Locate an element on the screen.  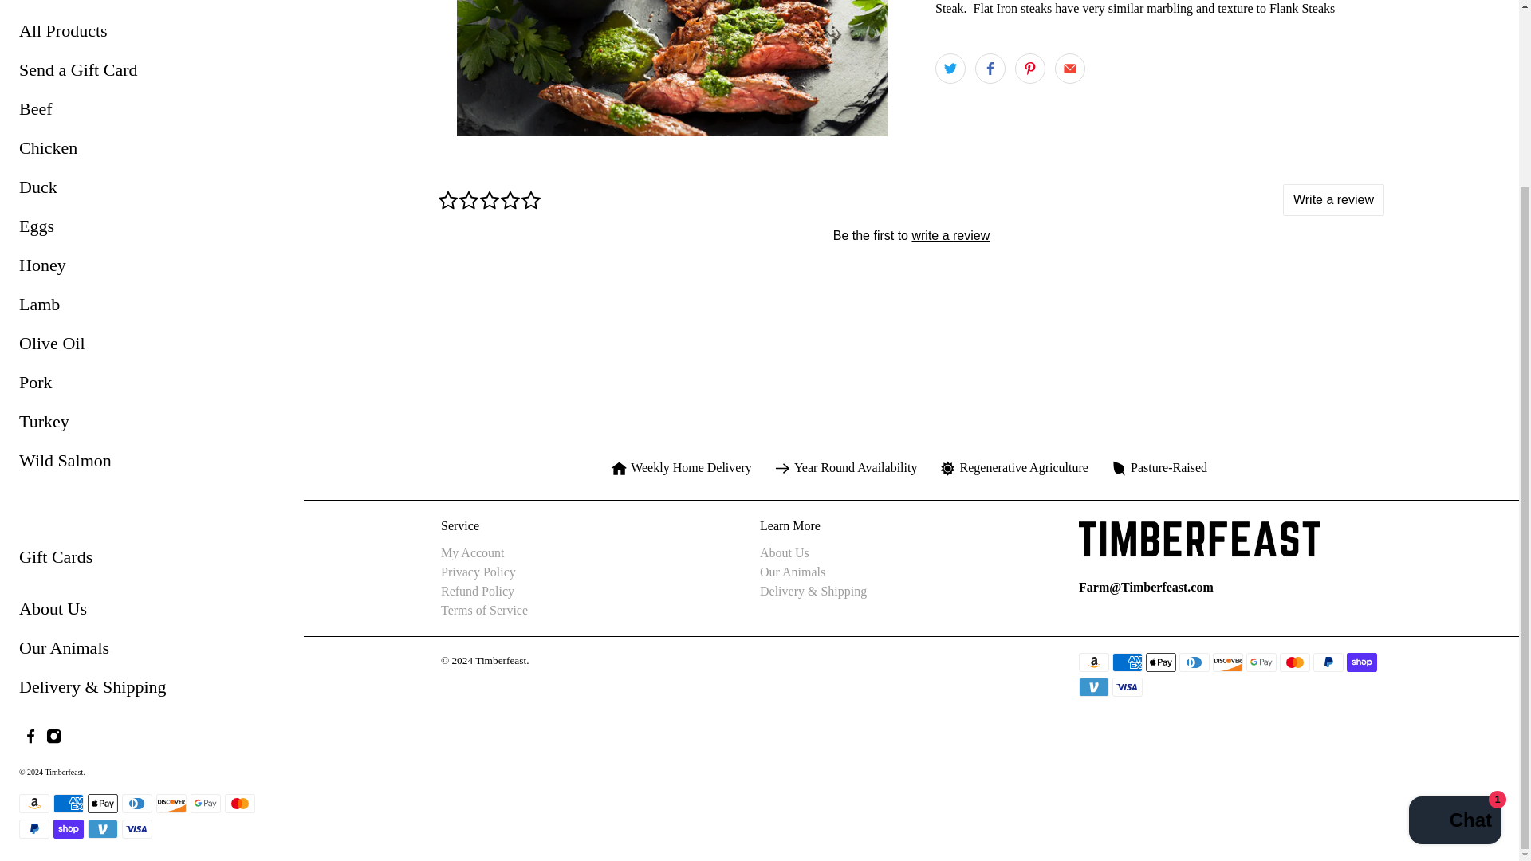
Turkey is located at coordinates (152, 427).